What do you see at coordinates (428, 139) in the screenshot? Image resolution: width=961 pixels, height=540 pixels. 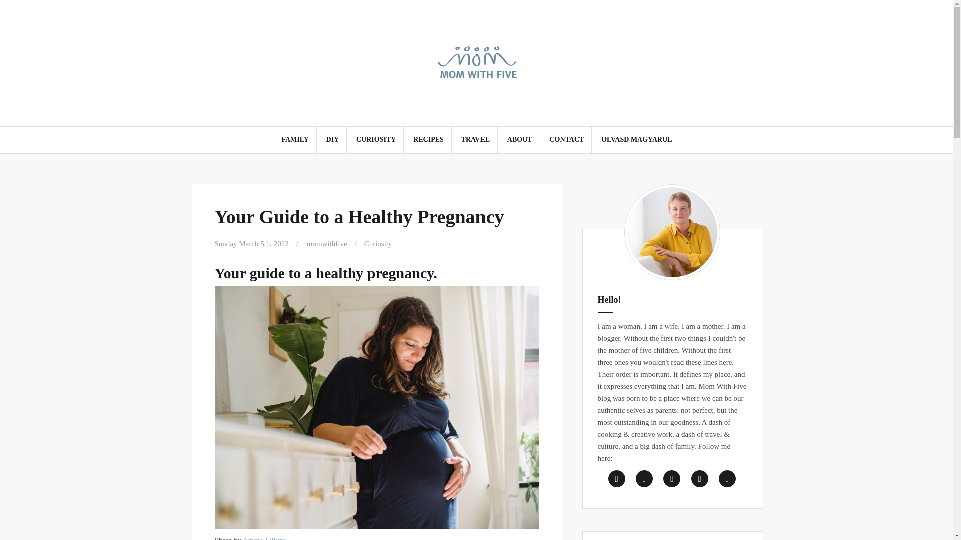 I see `RECIPES` at bounding box center [428, 139].